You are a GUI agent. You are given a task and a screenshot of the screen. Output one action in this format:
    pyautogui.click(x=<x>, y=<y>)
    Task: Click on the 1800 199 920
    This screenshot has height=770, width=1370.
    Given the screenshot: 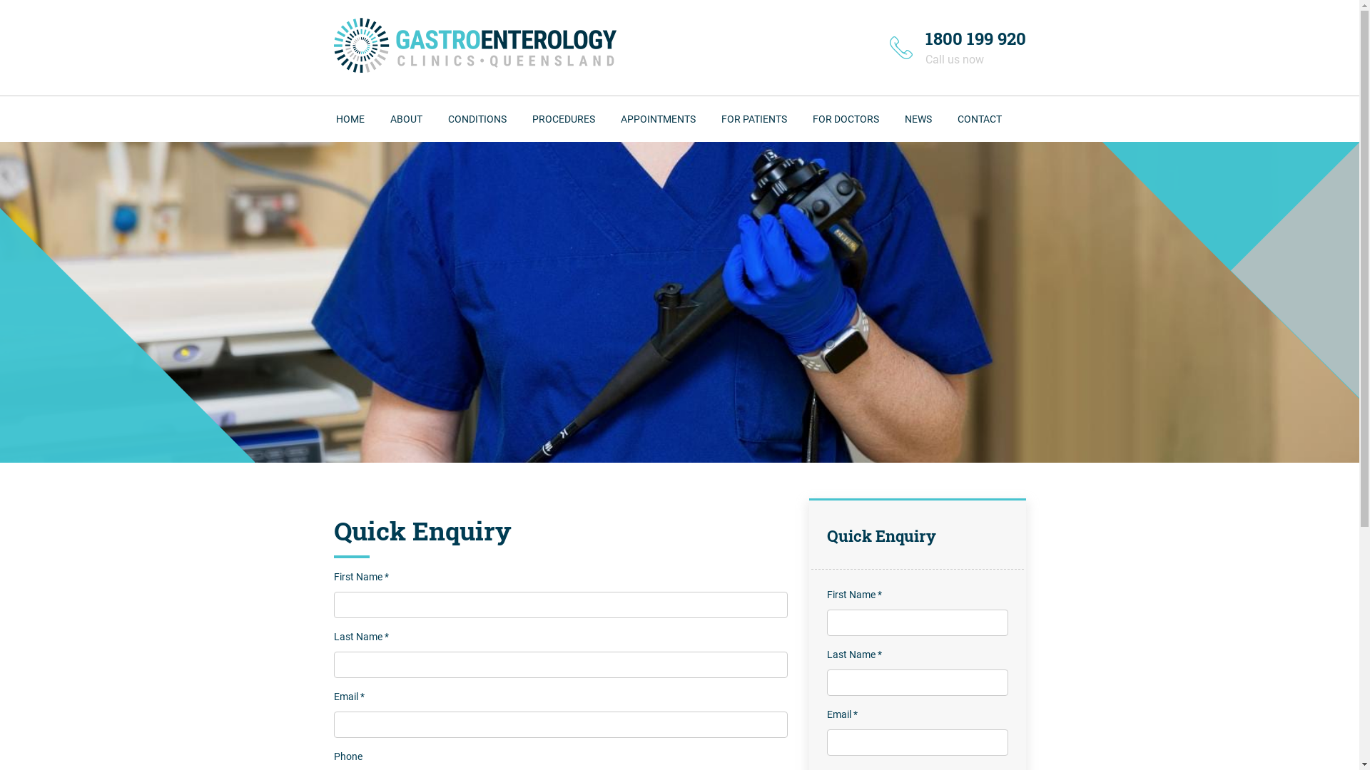 What is the action you would take?
    pyautogui.click(x=975, y=38)
    